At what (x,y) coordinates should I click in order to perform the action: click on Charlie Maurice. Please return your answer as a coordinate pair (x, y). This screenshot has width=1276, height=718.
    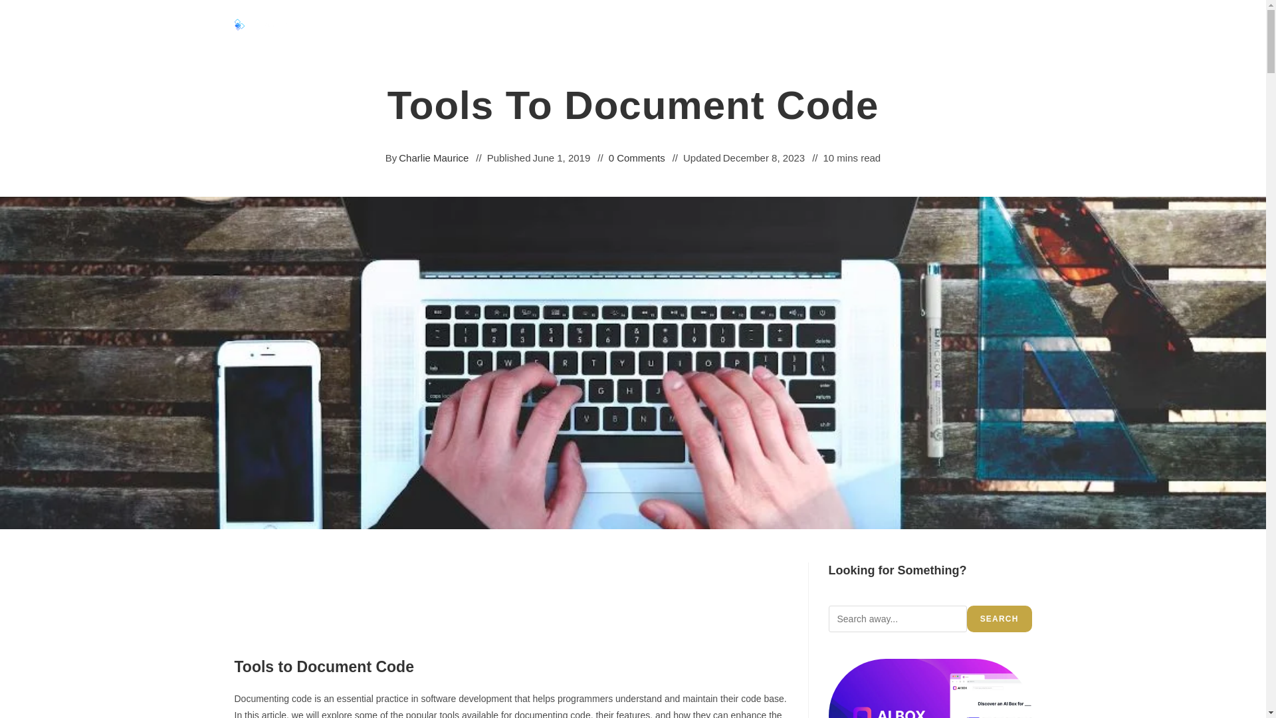
    Looking at the image, I should click on (433, 157).